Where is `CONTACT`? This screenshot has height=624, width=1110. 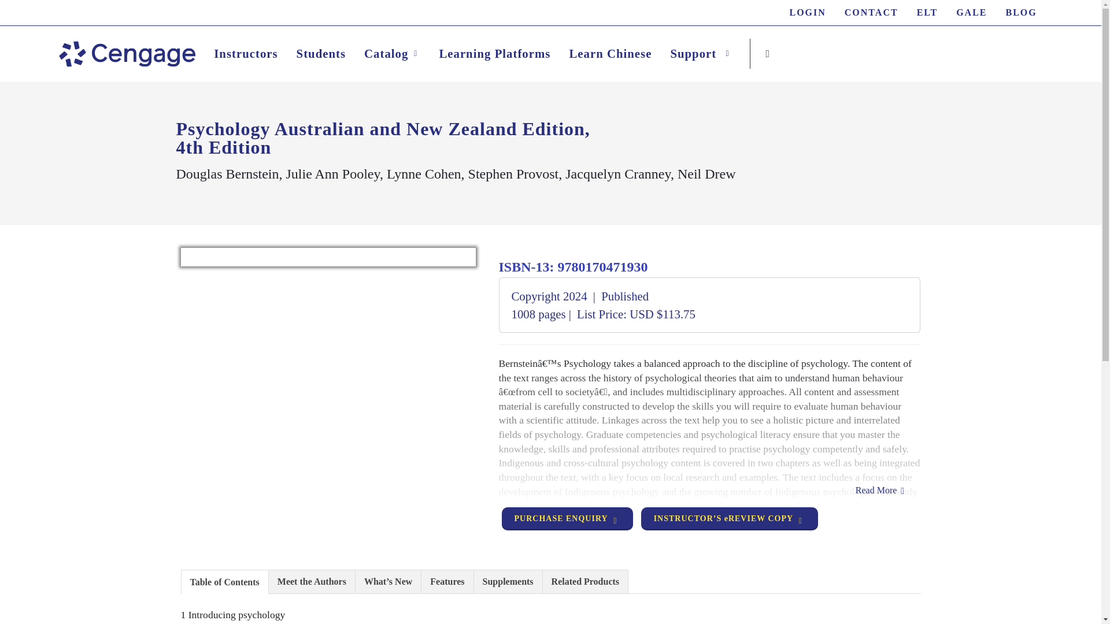 CONTACT is located at coordinates (872, 13).